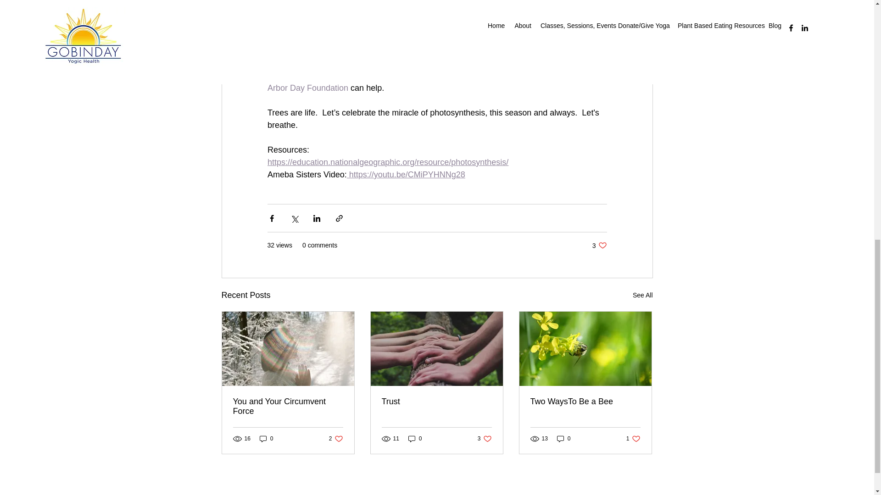 The width and height of the screenshot is (881, 495). I want to click on You and Your Circumvent Force, so click(288, 407).